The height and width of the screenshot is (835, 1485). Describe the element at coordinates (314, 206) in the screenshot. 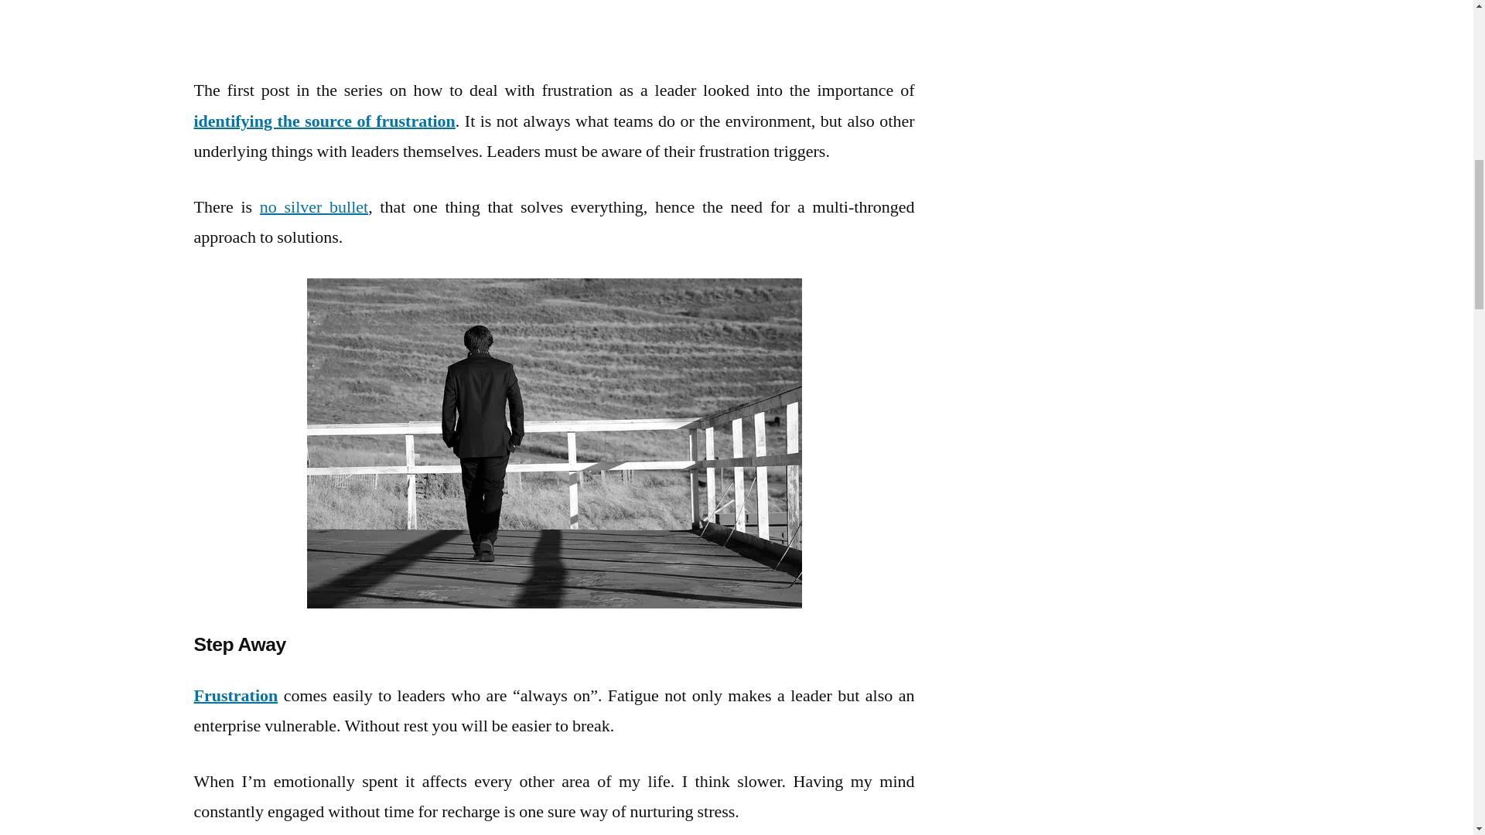

I see `THE Silver Bullet` at that location.